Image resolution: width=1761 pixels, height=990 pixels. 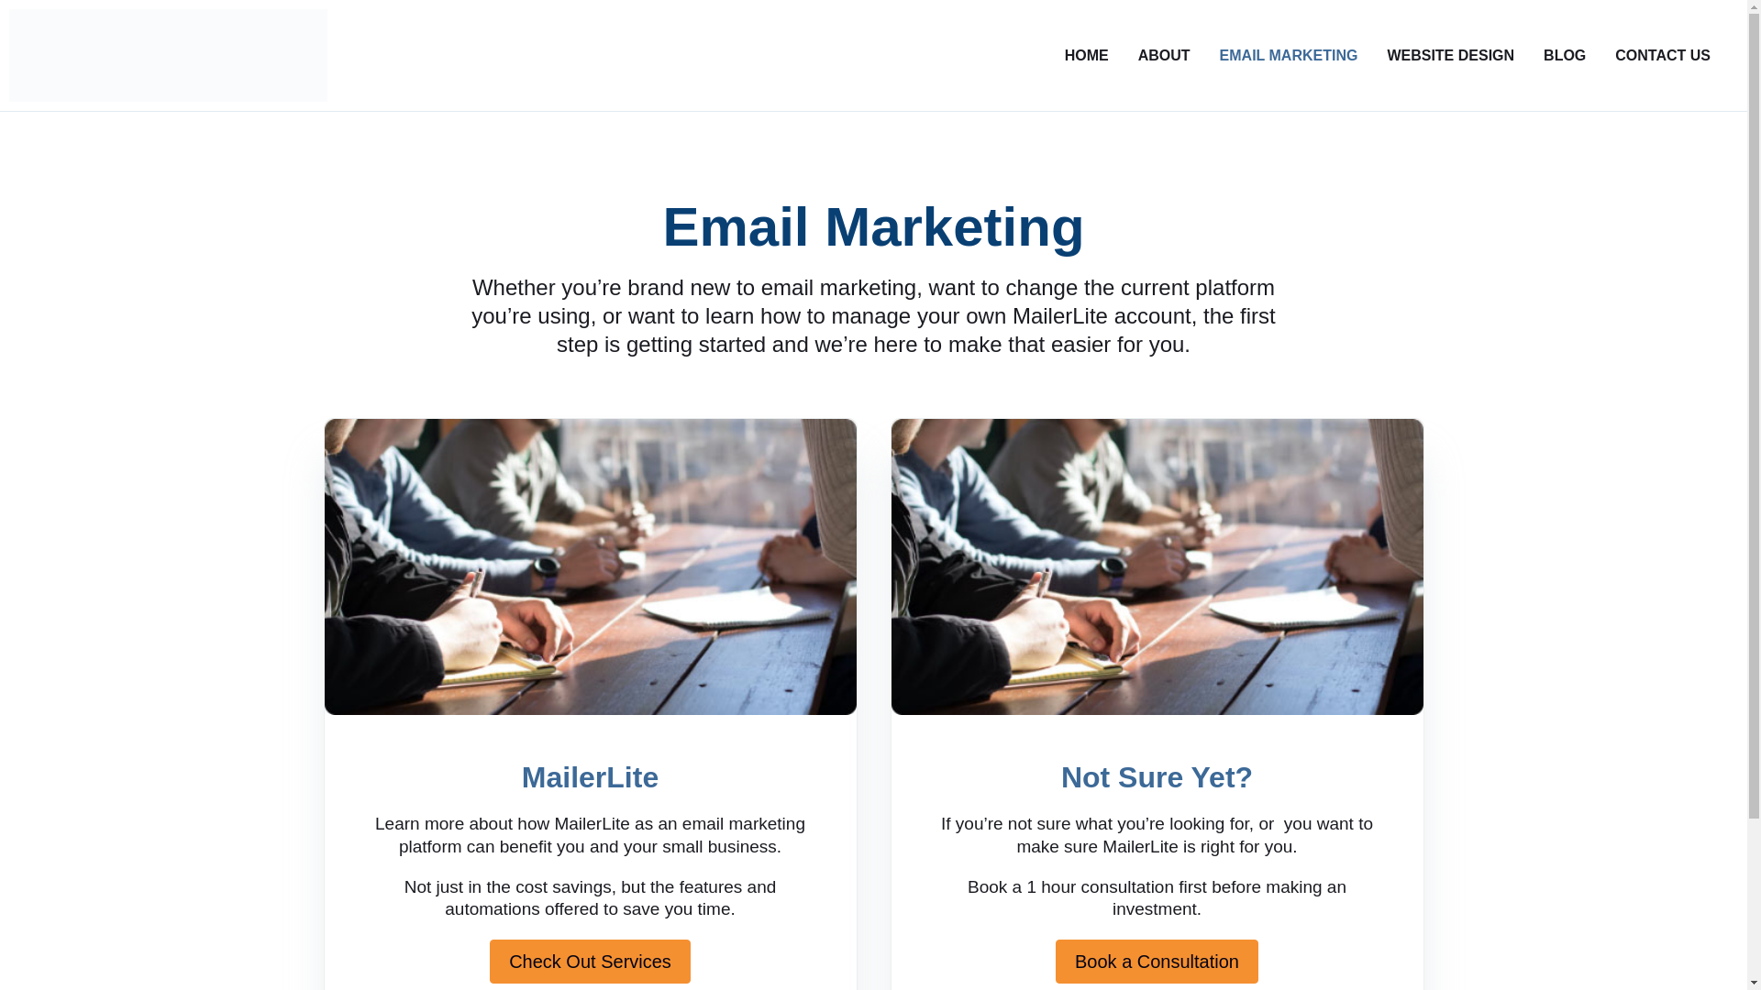 What do you see at coordinates (589, 961) in the screenshot?
I see `Check Out Services` at bounding box center [589, 961].